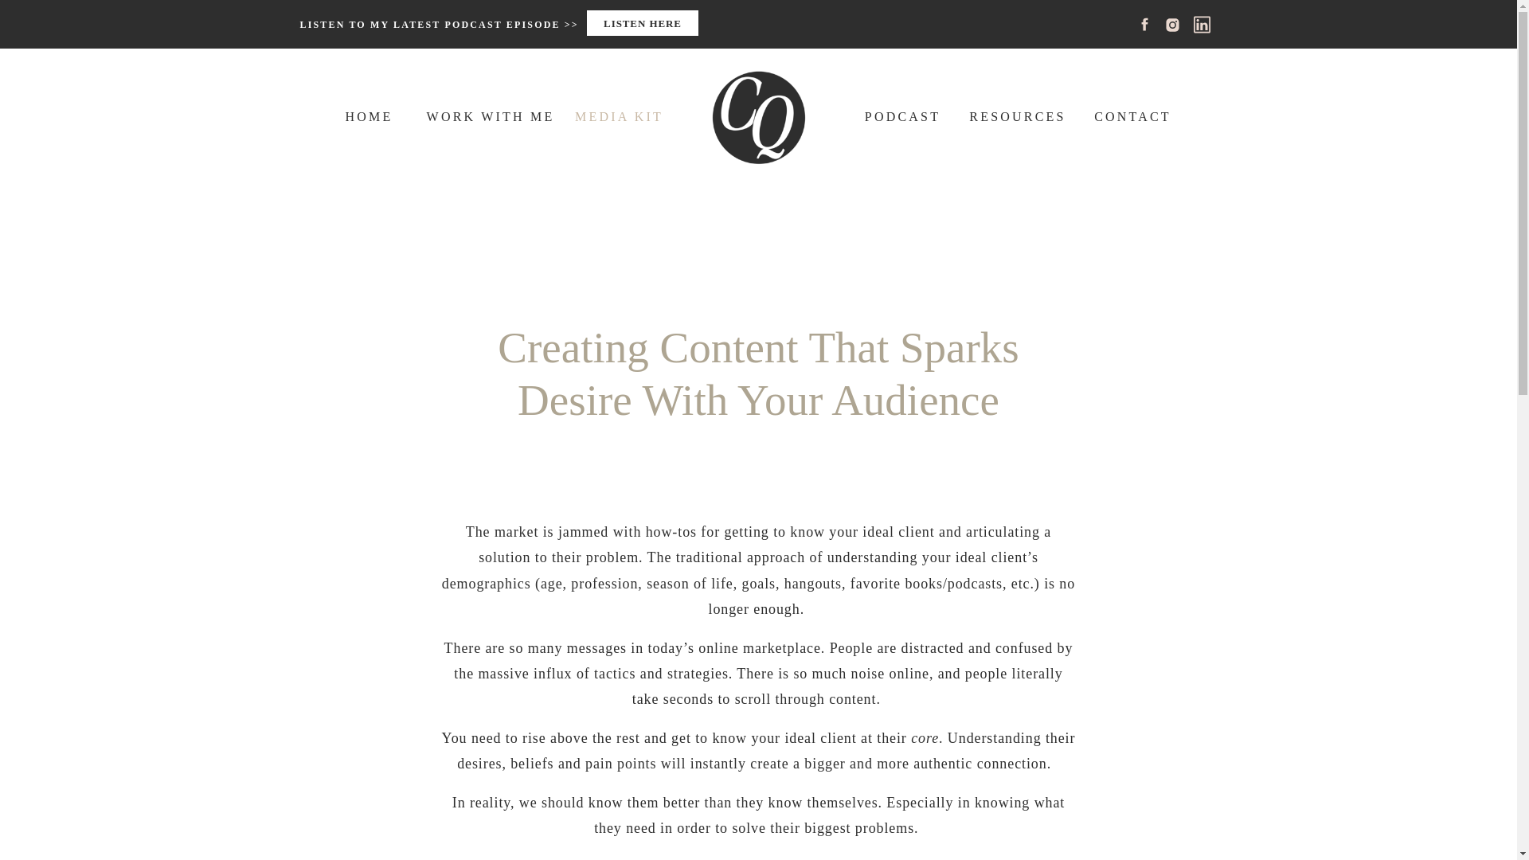 The width and height of the screenshot is (1529, 860). What do you see at coordinates (491, 115) in the screenshot?
I see `WORK WITH ME` at bounding box center [491, 115].